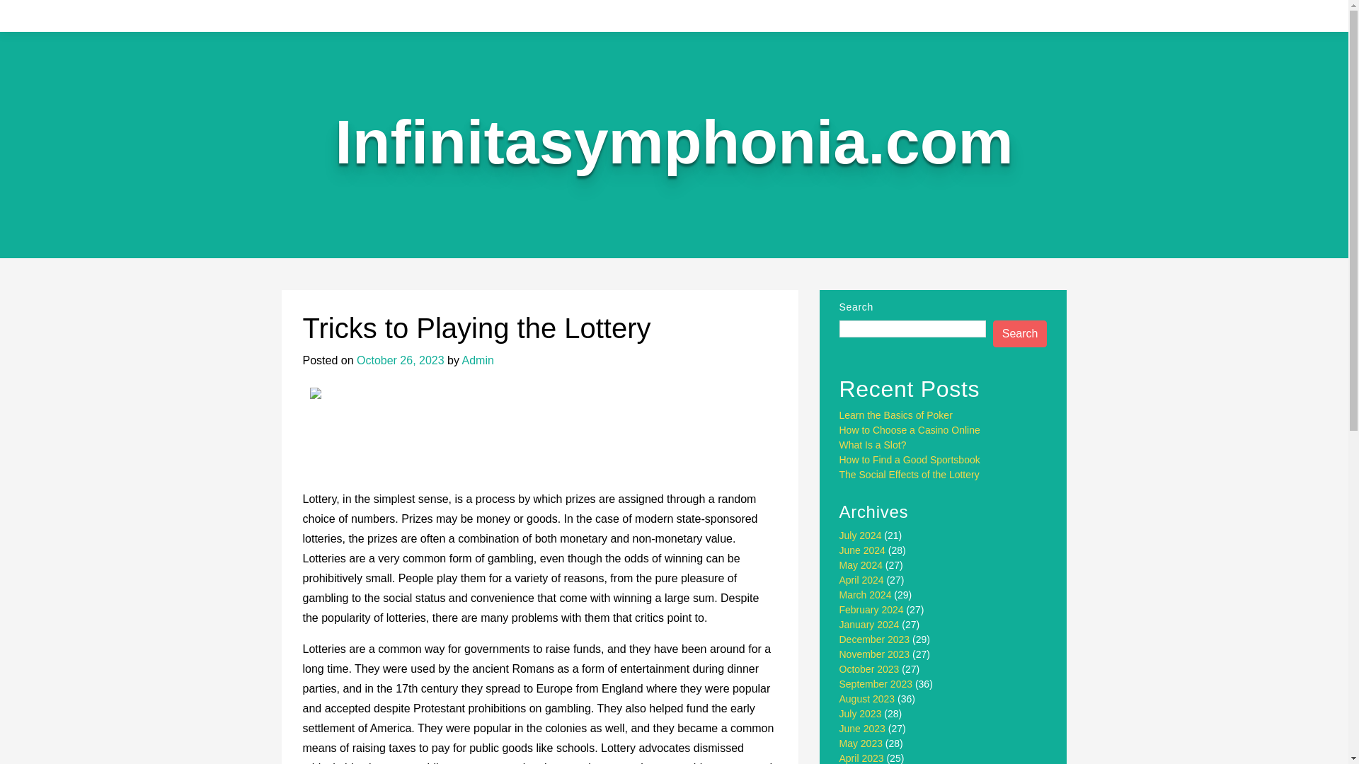 This screenshot has height=764, width=1359. What do you see at coordinates (873, 445) in the screenshot?
I see `What Is a Slot?` at bounding box center [873, 445].